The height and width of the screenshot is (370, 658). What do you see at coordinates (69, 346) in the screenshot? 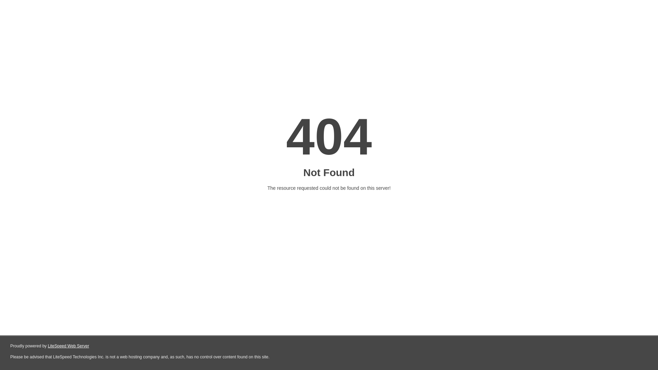
I see `LiteSpeed Web Server` at bounding box center [69, 346].